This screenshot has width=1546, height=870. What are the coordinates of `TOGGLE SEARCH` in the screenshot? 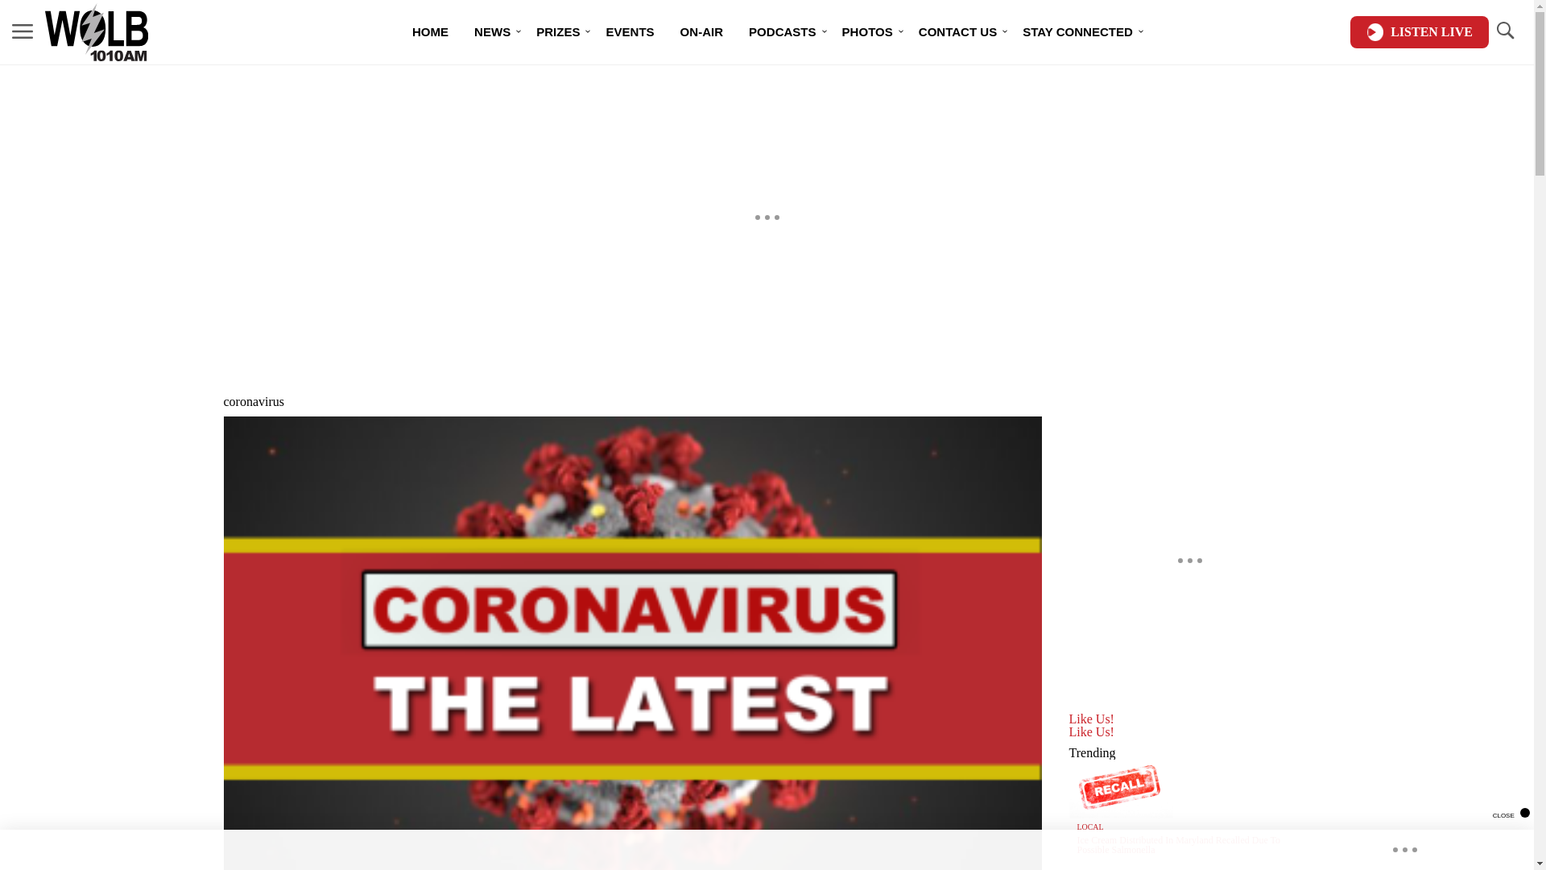 It's located at (1504, 31).